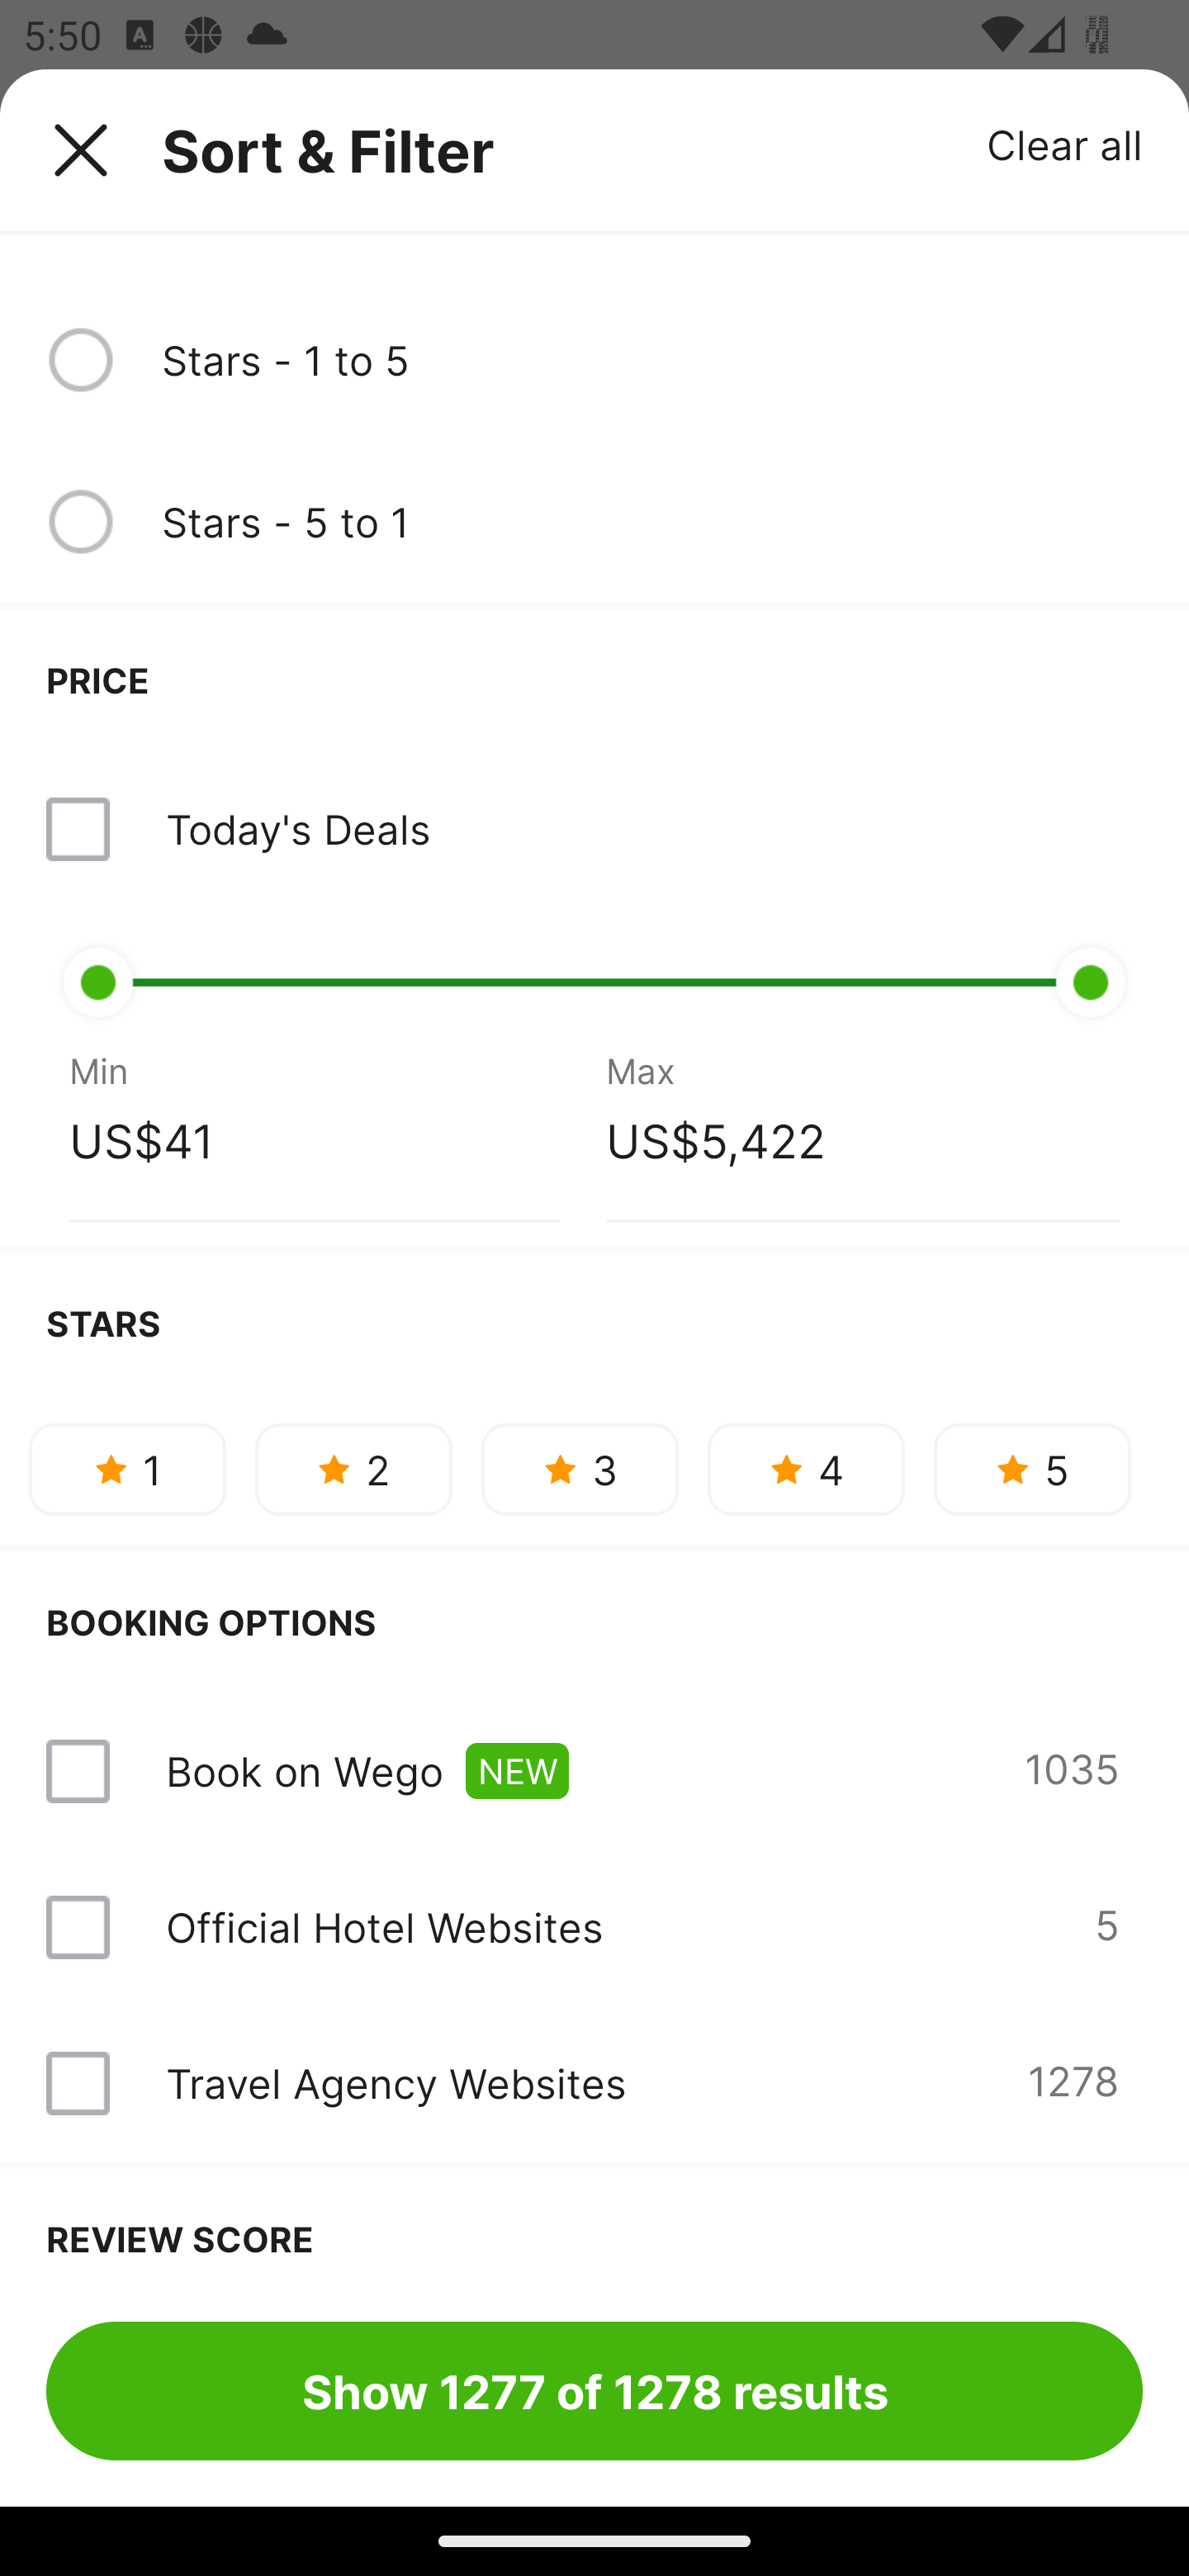 The width and height of the screenshot is (1189, 2576). Describe the element at coordinates (594, 2084) in the screenshot. I see `Travel Agency Websites 1278` at that location.